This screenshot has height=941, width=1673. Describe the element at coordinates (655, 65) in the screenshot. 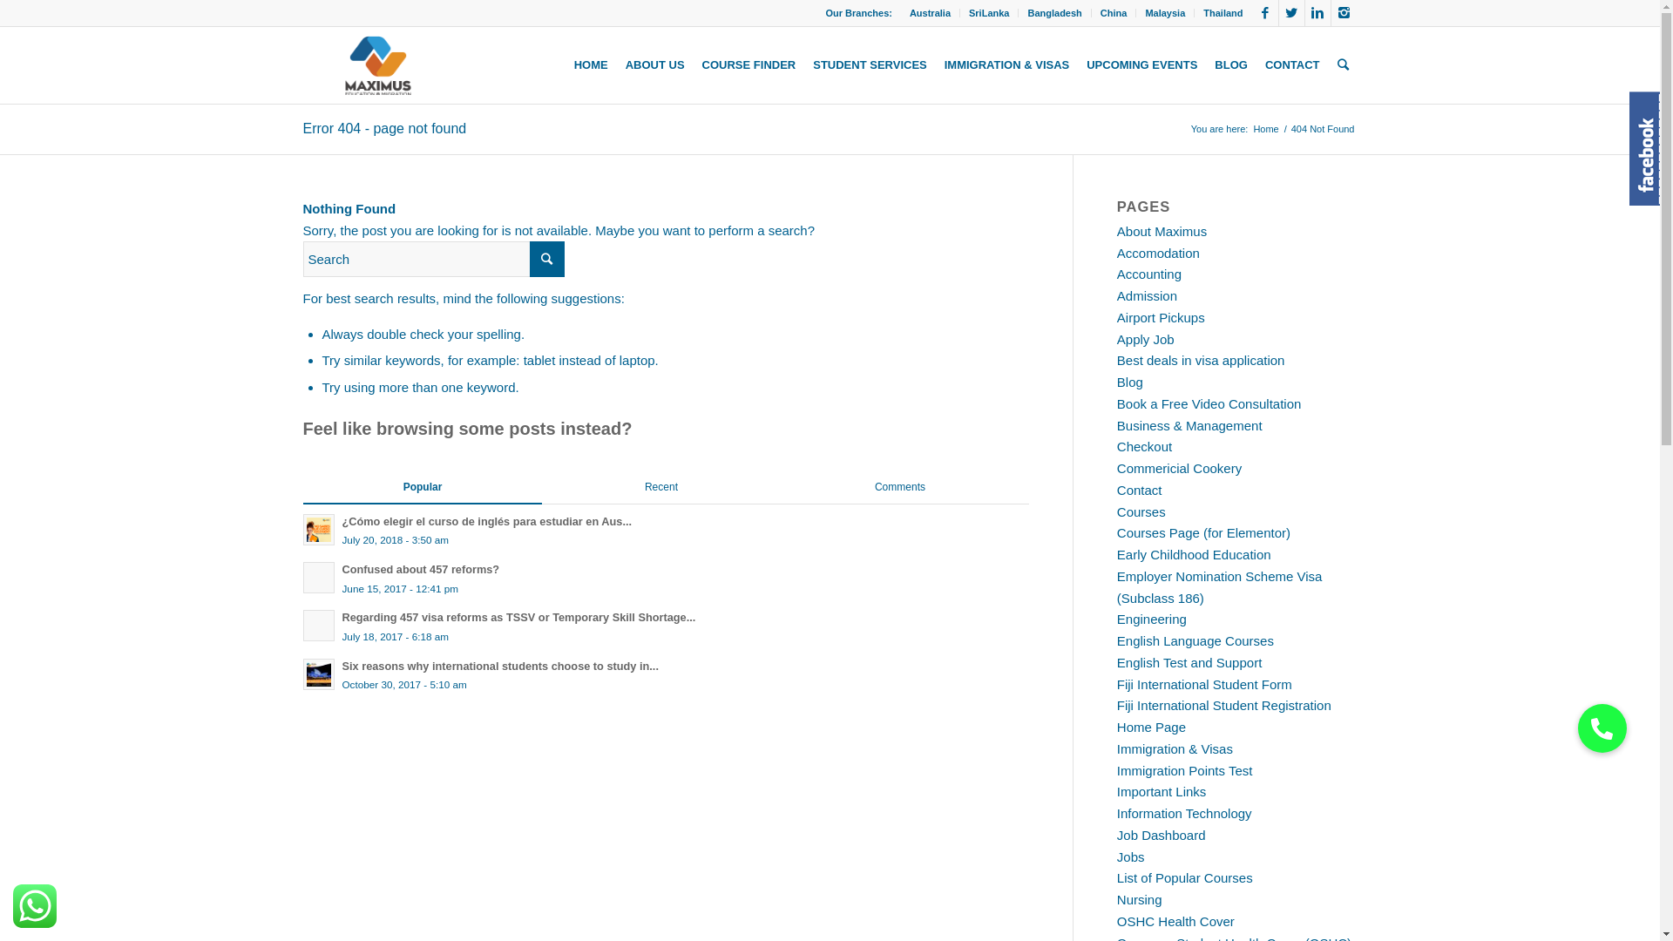

I see `ABOUT US` at that location.